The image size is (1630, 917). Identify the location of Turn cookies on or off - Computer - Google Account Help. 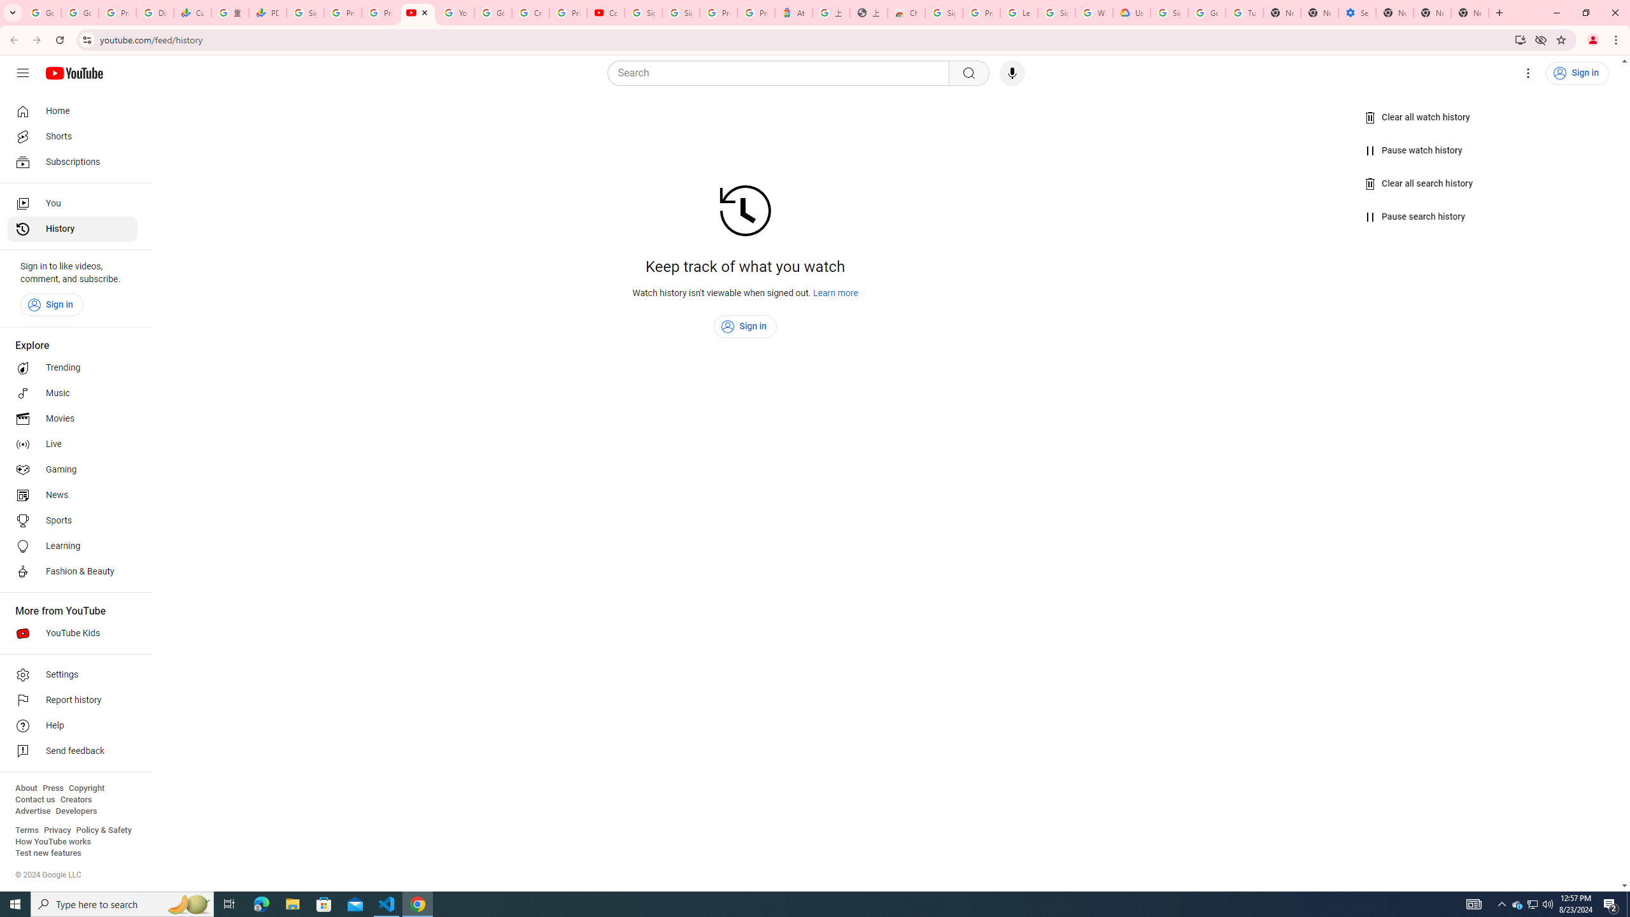
(1244, 13).